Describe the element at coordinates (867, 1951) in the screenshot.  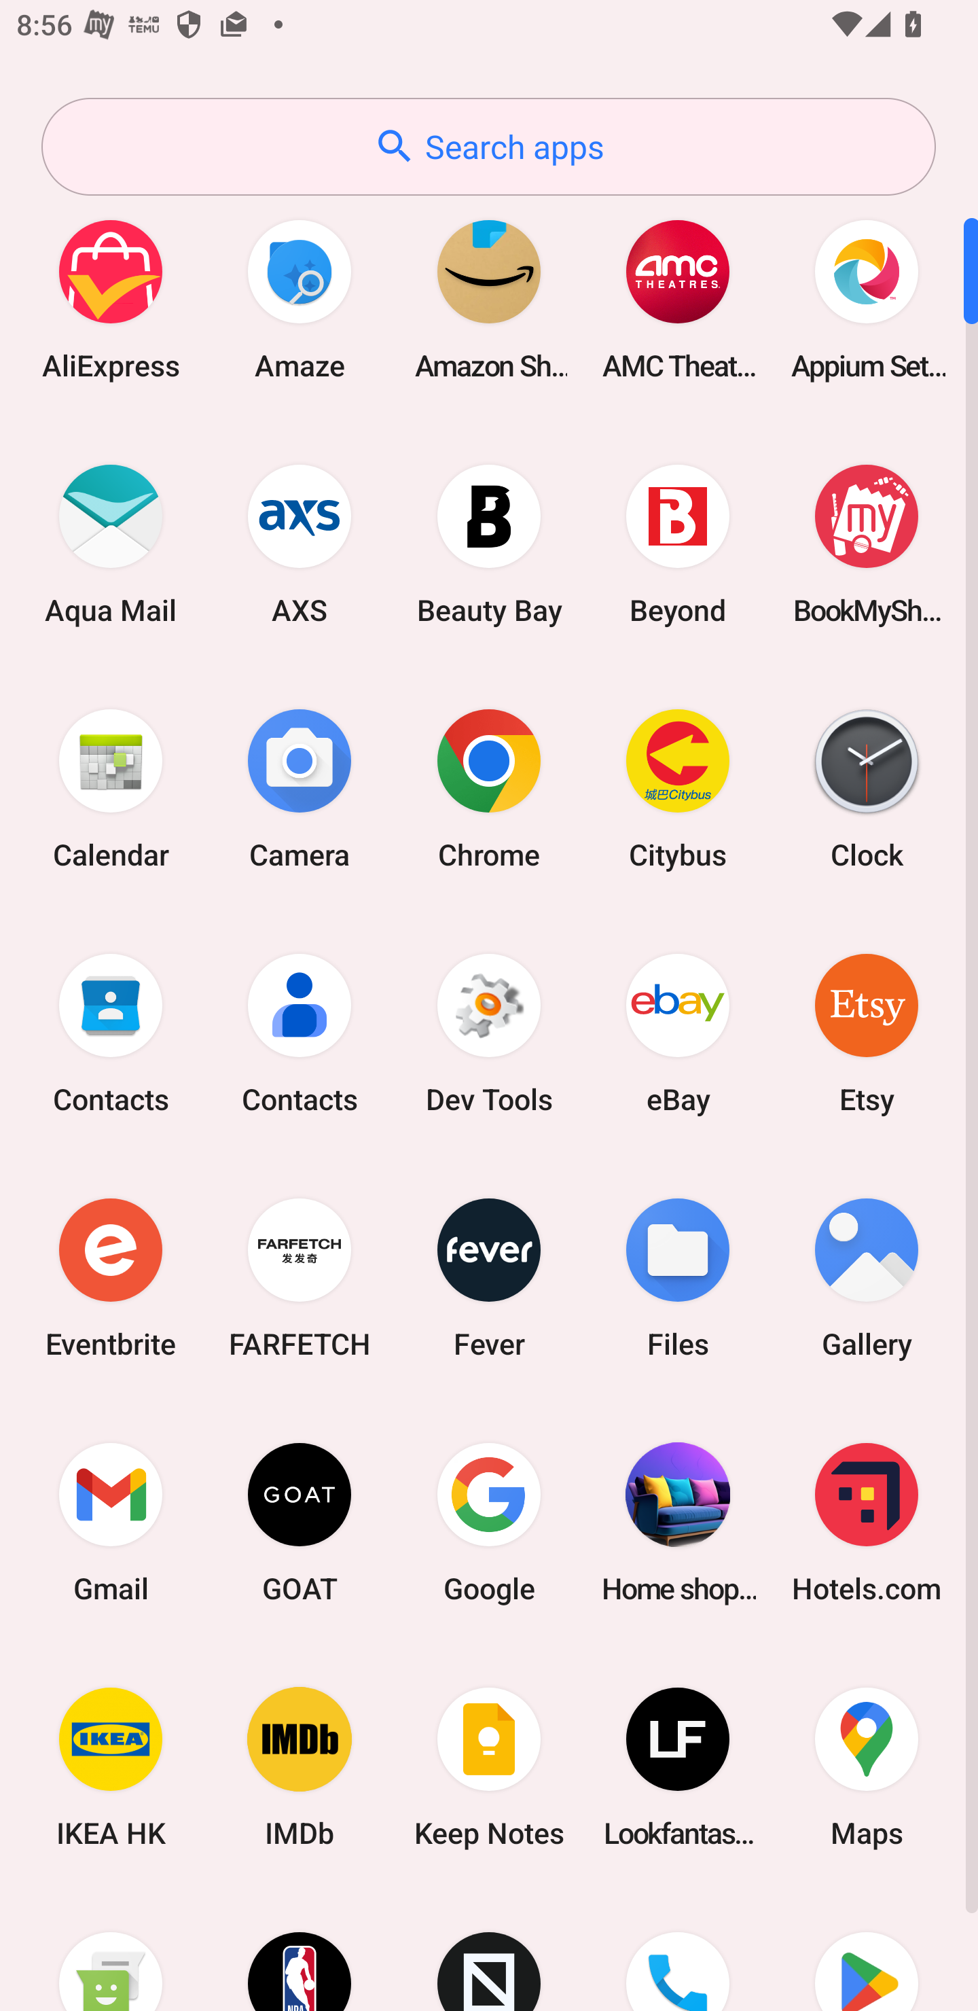
I see `Play Store` at that location.